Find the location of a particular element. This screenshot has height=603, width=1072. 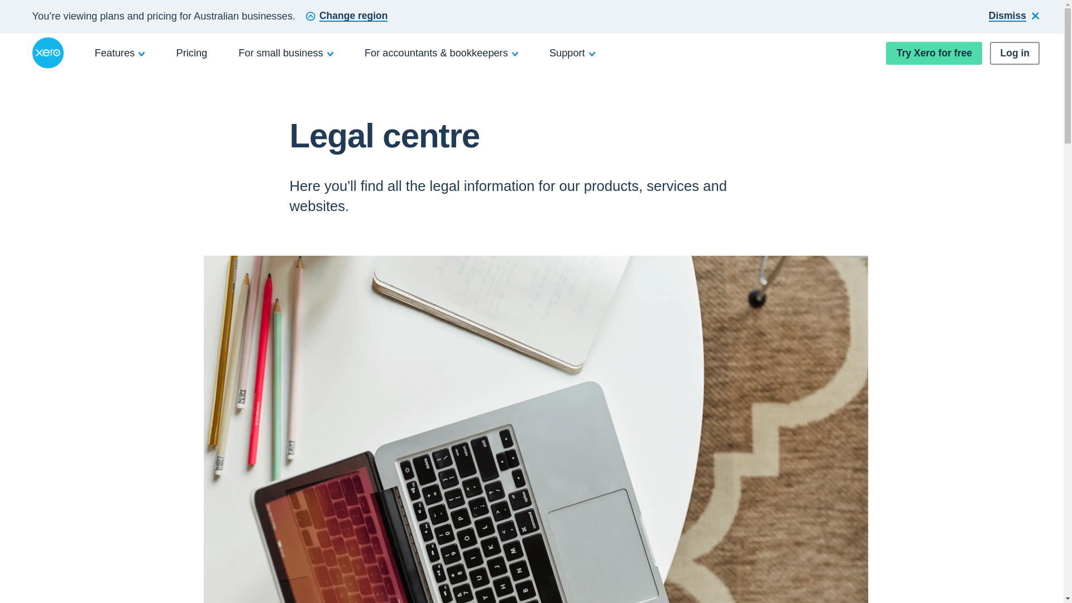

Features is located at coordinates (120, 52).